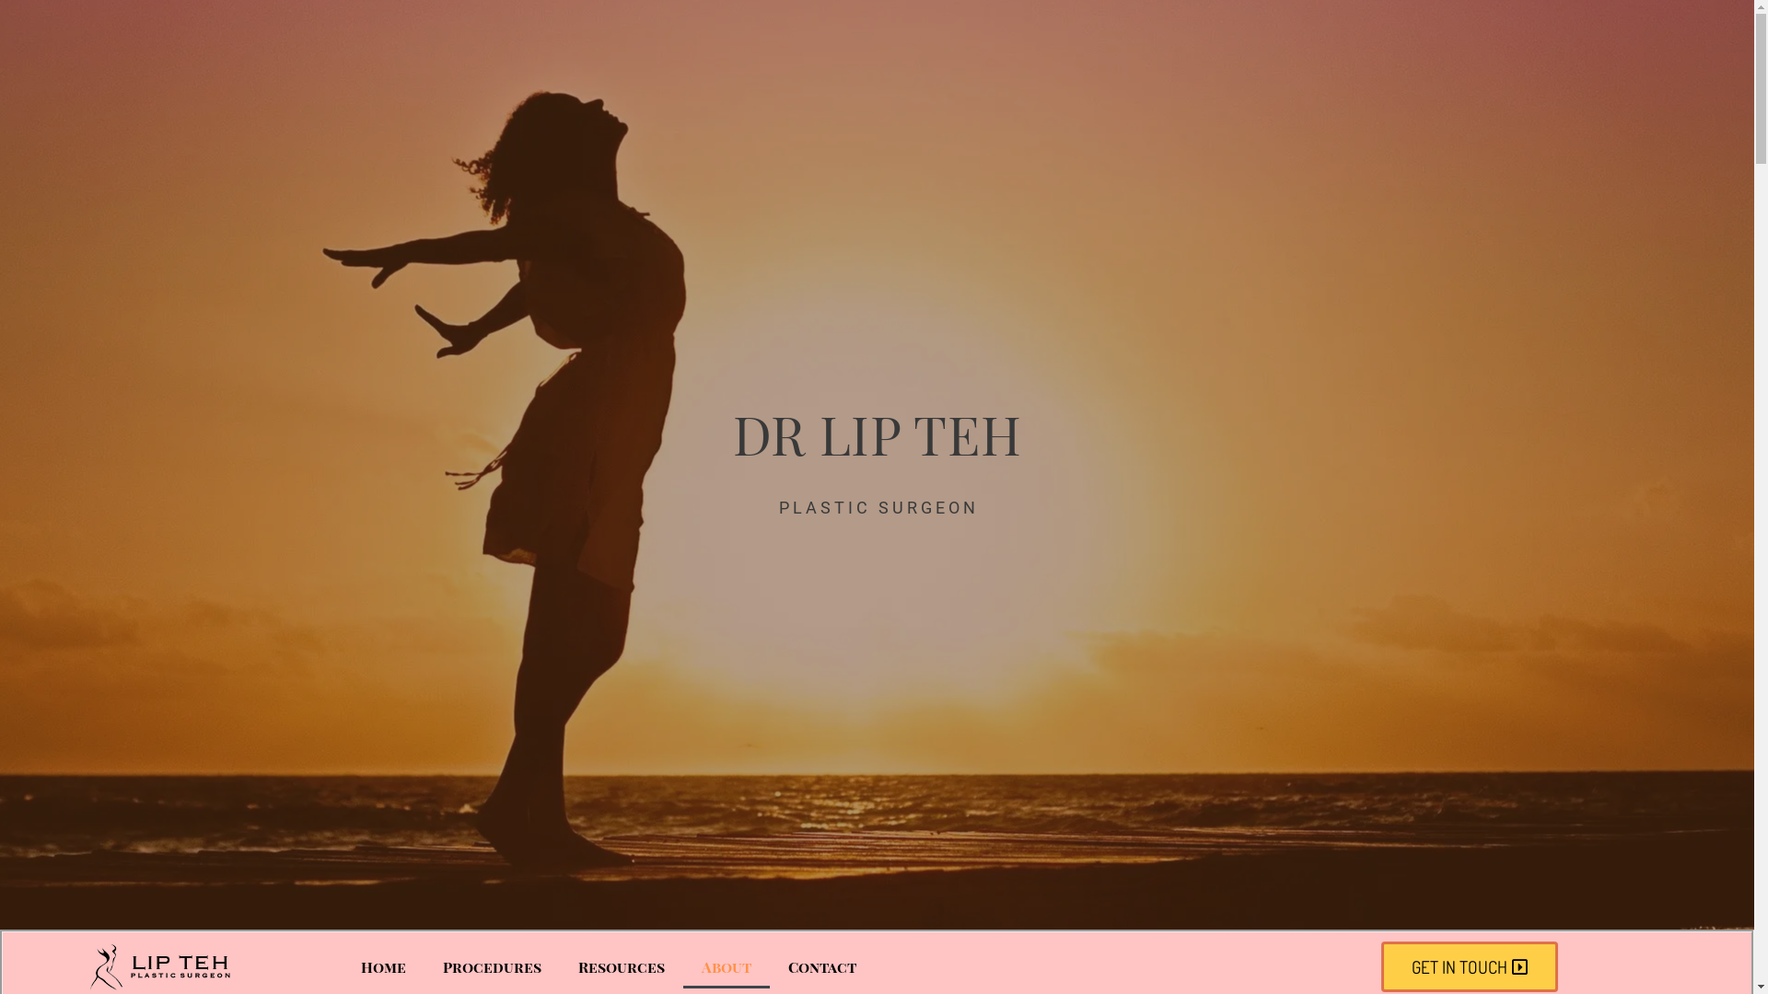 The image size is (1768, 994). Describe the element at coordinates (822, 967) in the screenshot. I see `Contact` at that location.